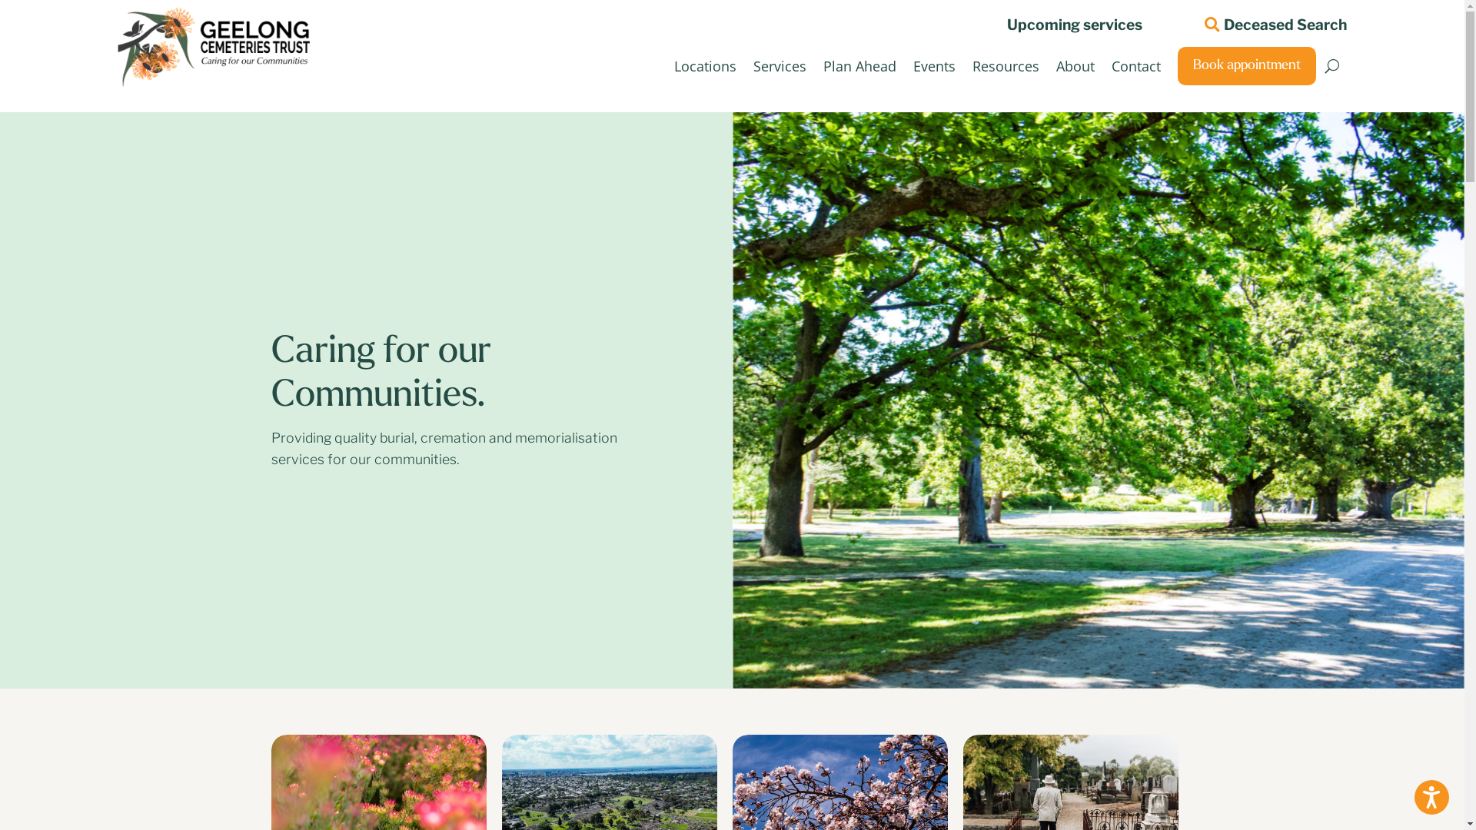  Describe the element at coordinates (1006, 66) in the screenshot. I see `Resources` at that location.